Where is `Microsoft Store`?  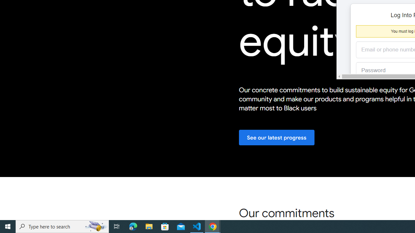 Microsoft Store is located at coordinates (165, 227).